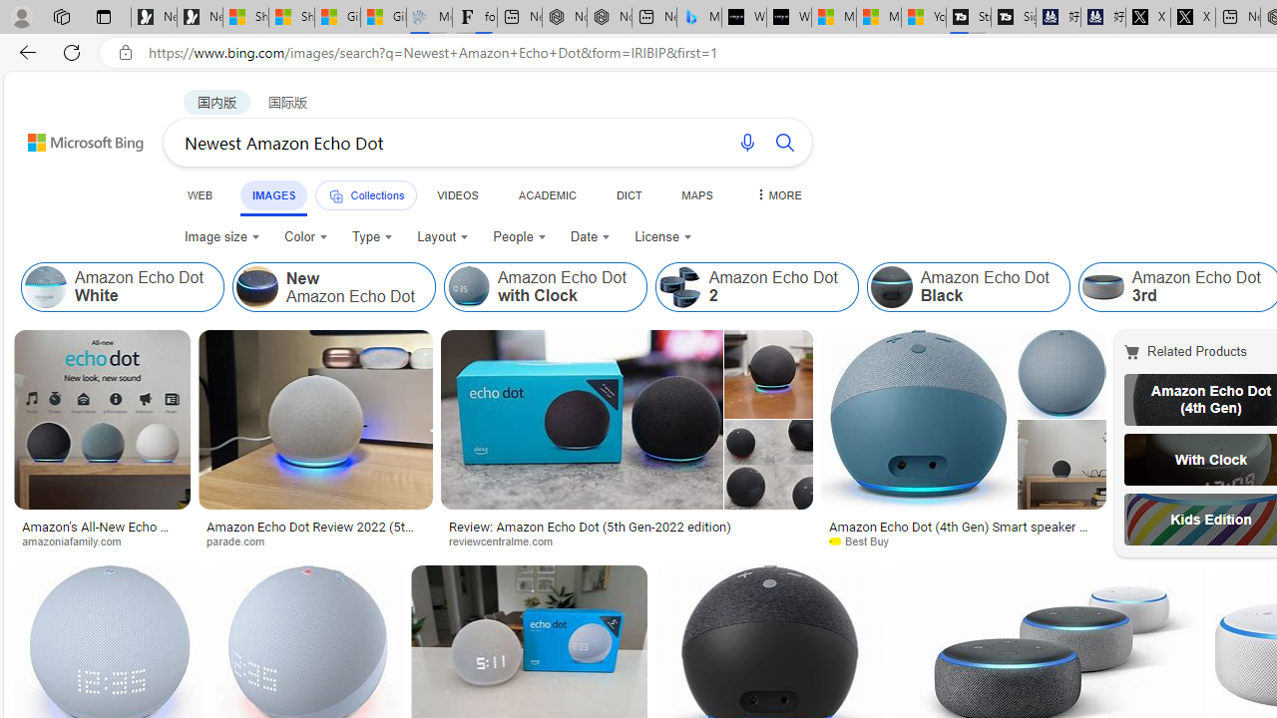 Image resolution: width=1277 pixels, height=718 pixels. I want to click on License, so click(663, 237).